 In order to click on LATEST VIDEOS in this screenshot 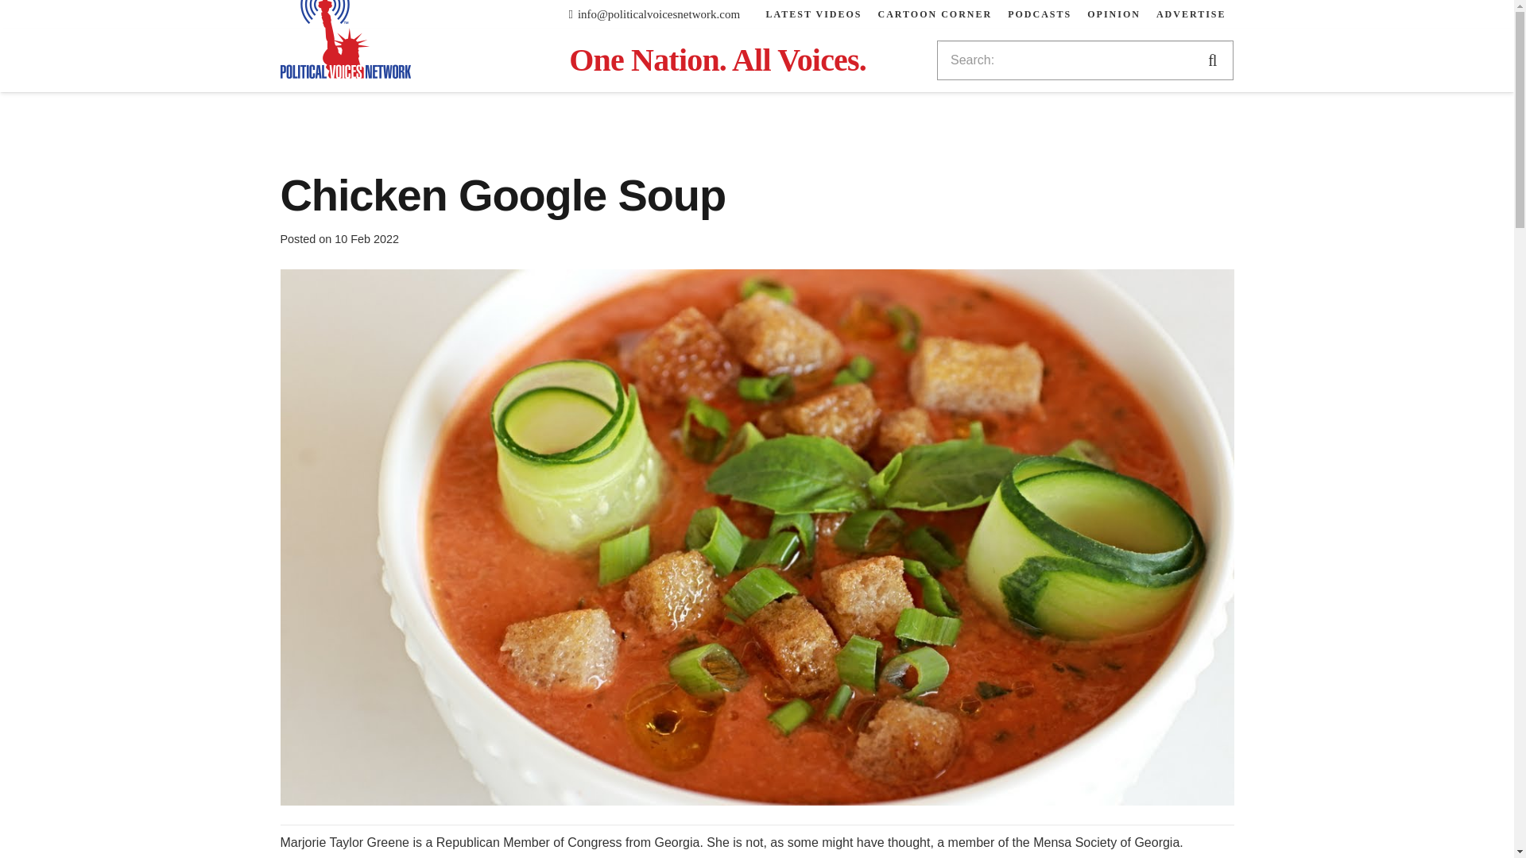, I will do `click(813, 14)`.